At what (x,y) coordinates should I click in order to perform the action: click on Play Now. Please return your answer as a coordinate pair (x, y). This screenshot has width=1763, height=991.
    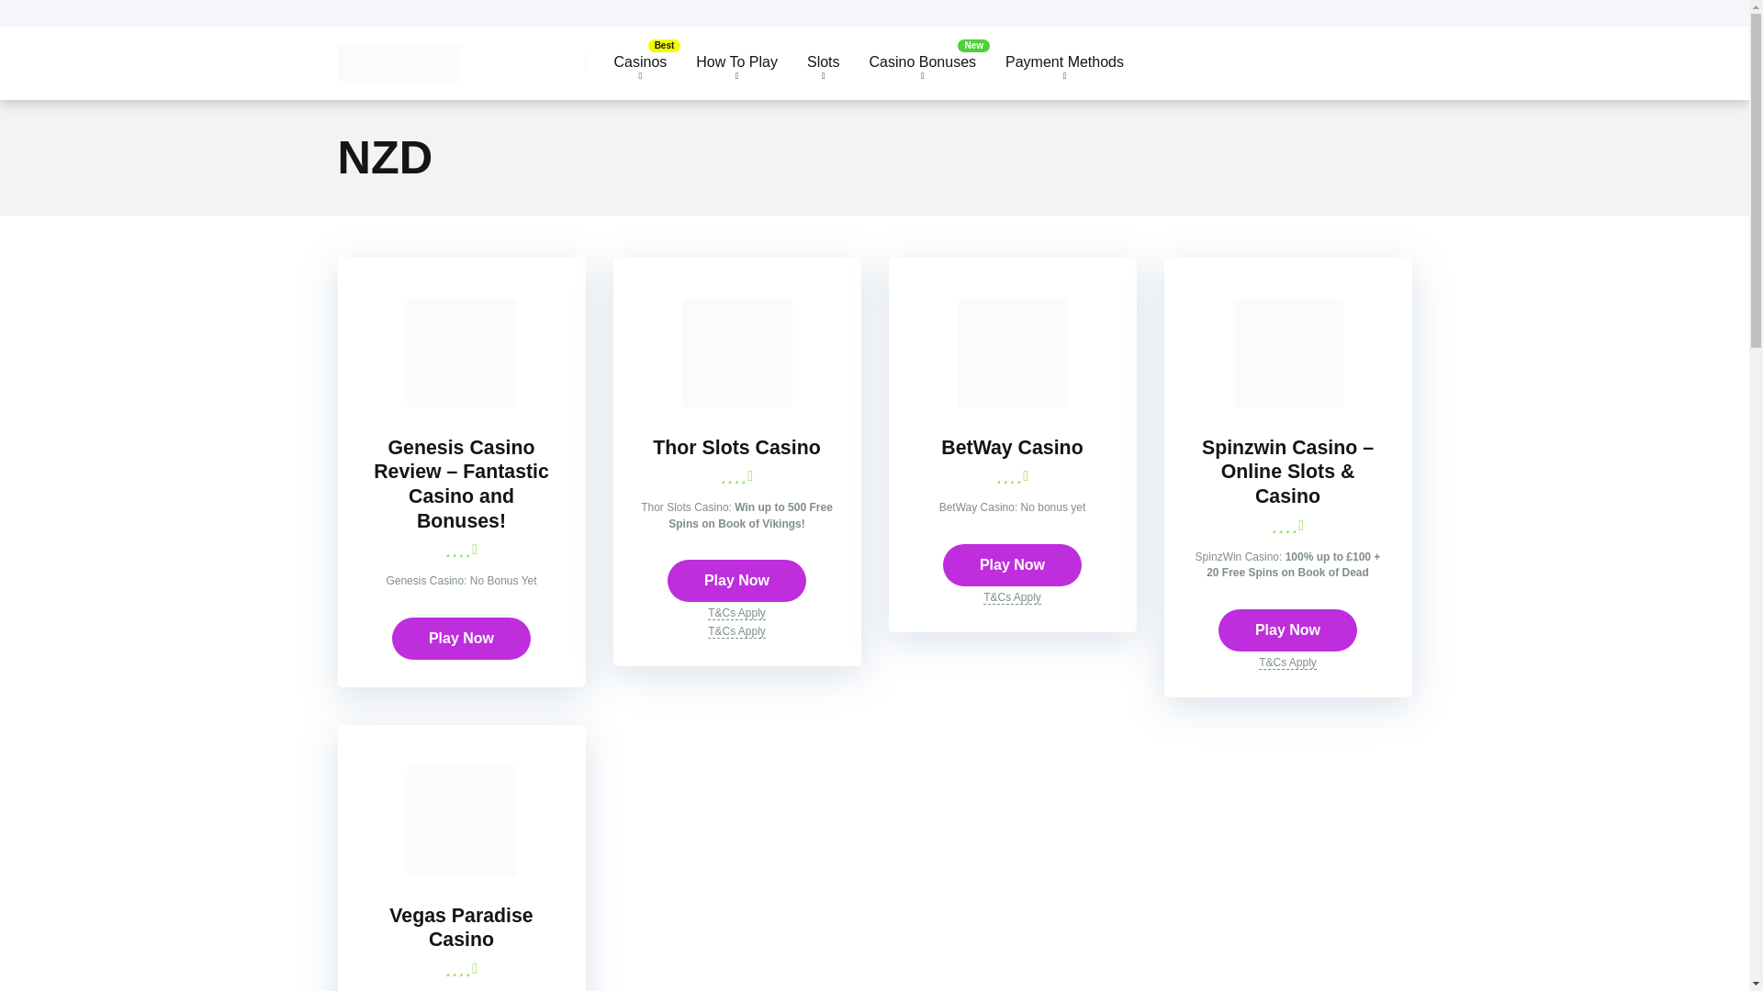
    Looking at the image, I should click on (1012, 565).